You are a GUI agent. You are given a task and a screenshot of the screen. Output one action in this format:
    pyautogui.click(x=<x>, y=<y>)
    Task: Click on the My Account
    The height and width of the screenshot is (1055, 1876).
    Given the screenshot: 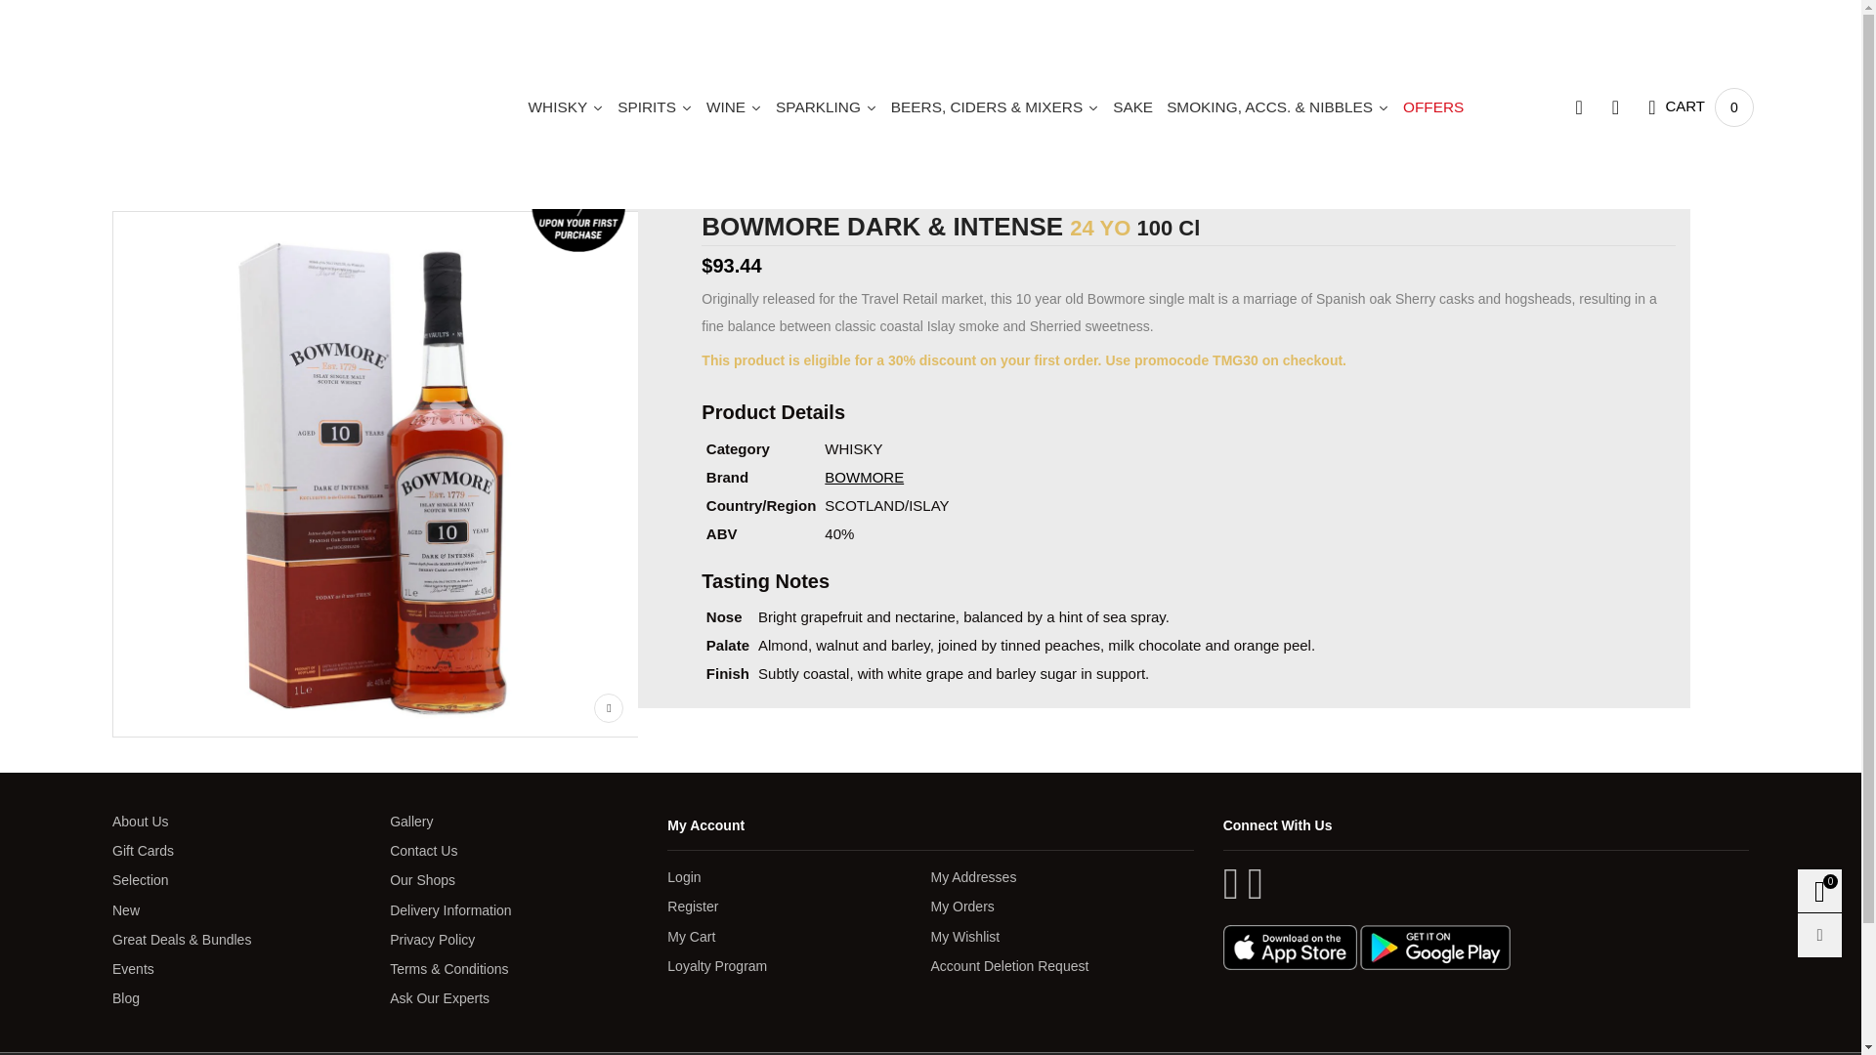 What is the action you would take?
    pyautogui.click(x=1614, y=107)
    